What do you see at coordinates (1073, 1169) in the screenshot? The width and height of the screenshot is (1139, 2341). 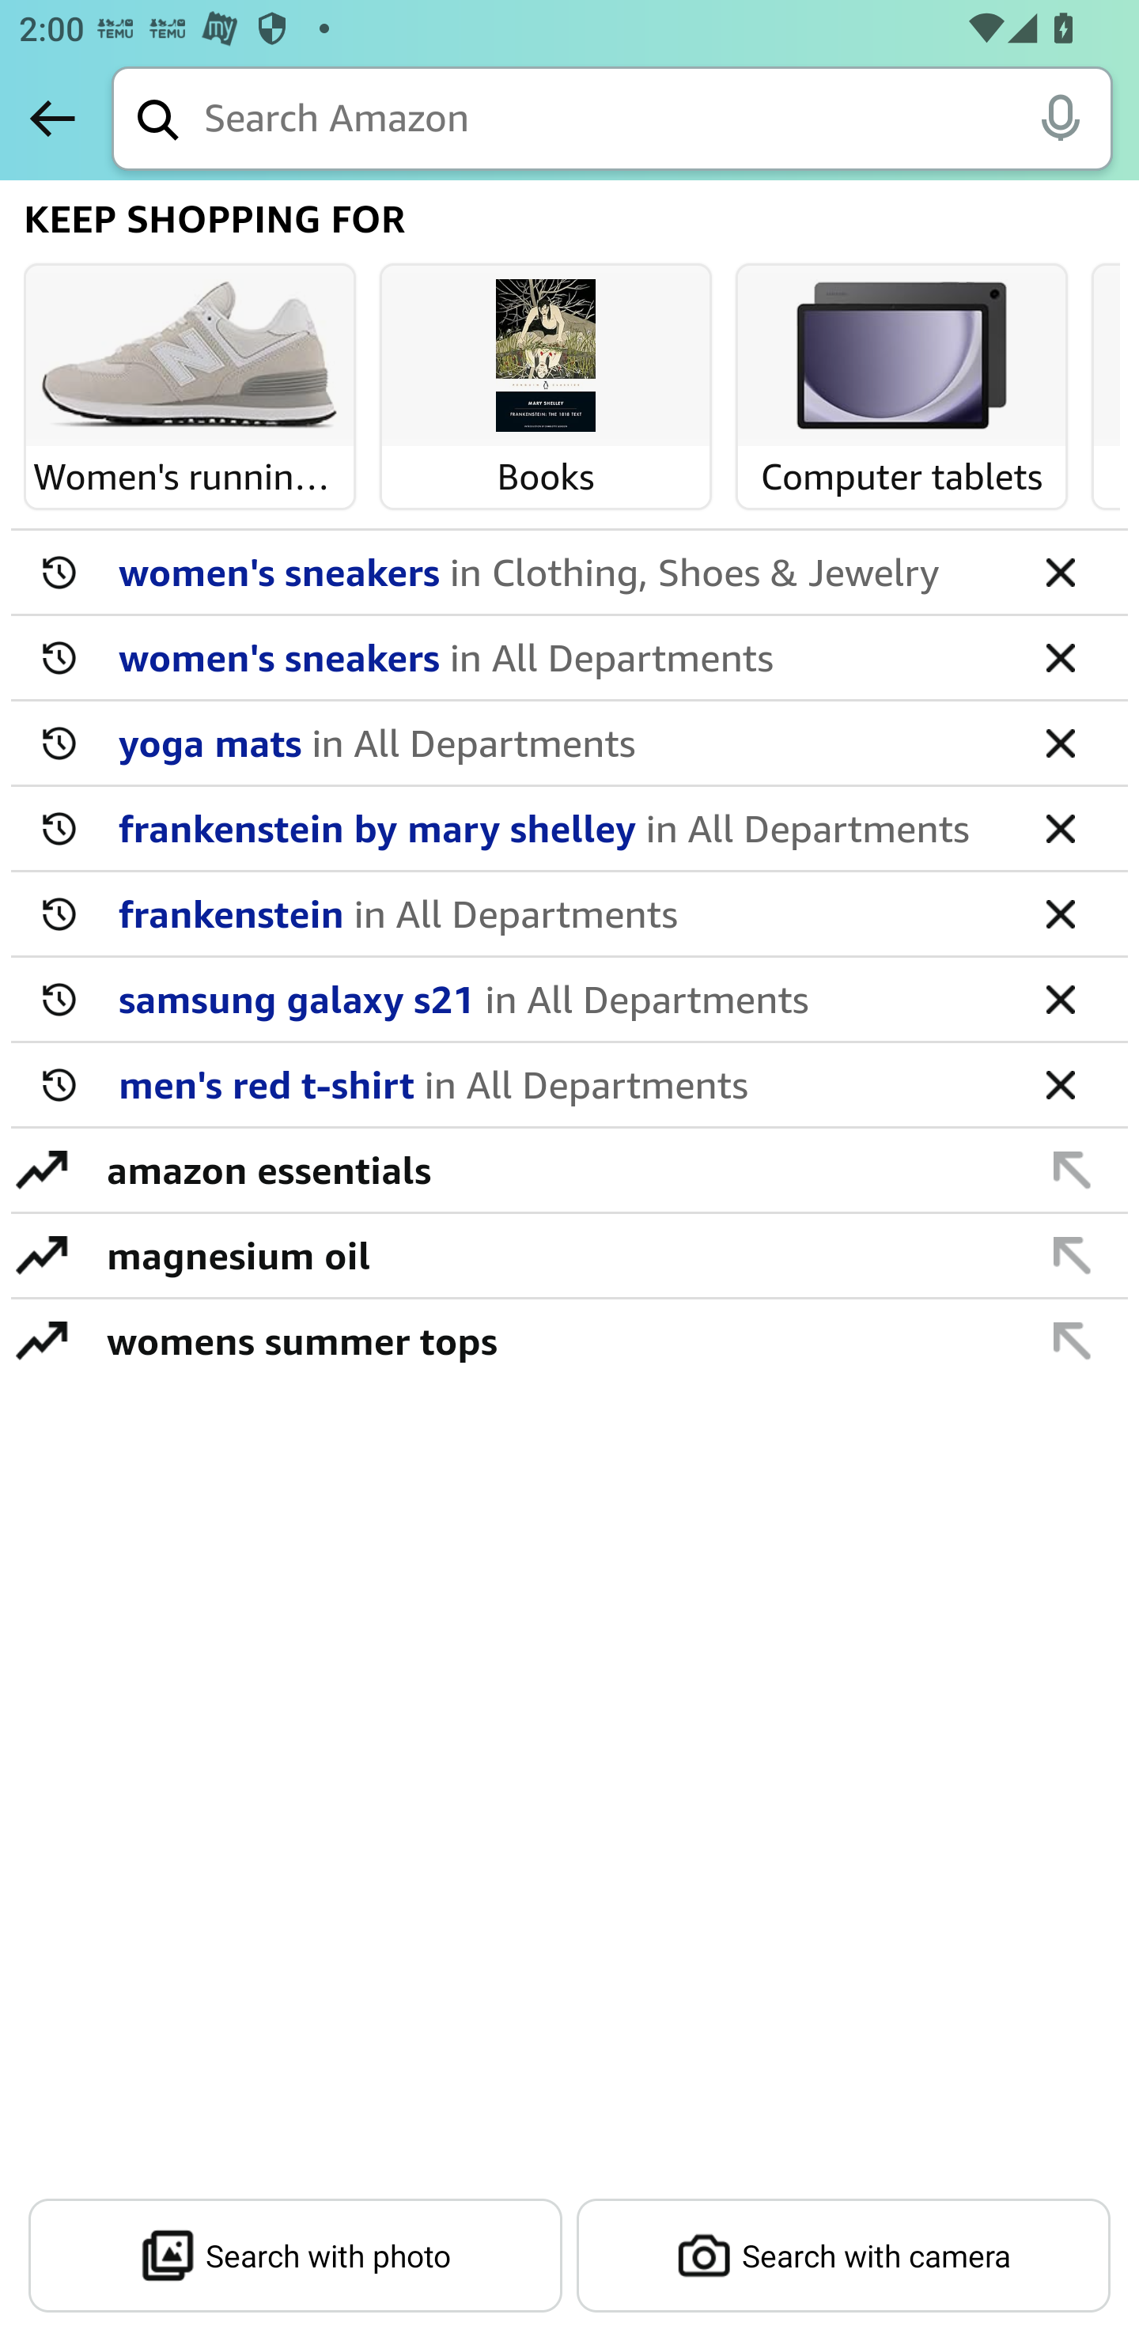 I see `append suggestion` at bounding box center [1073, 1169].